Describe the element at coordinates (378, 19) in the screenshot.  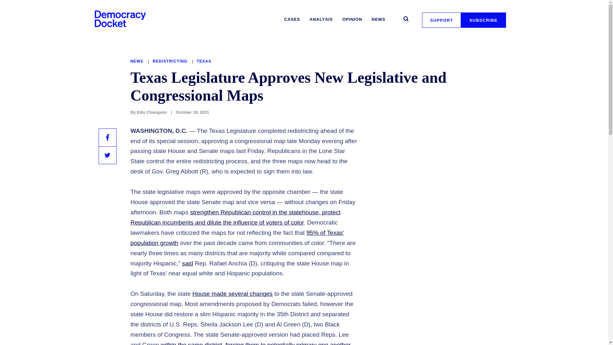
I see `NEWS` at that location.